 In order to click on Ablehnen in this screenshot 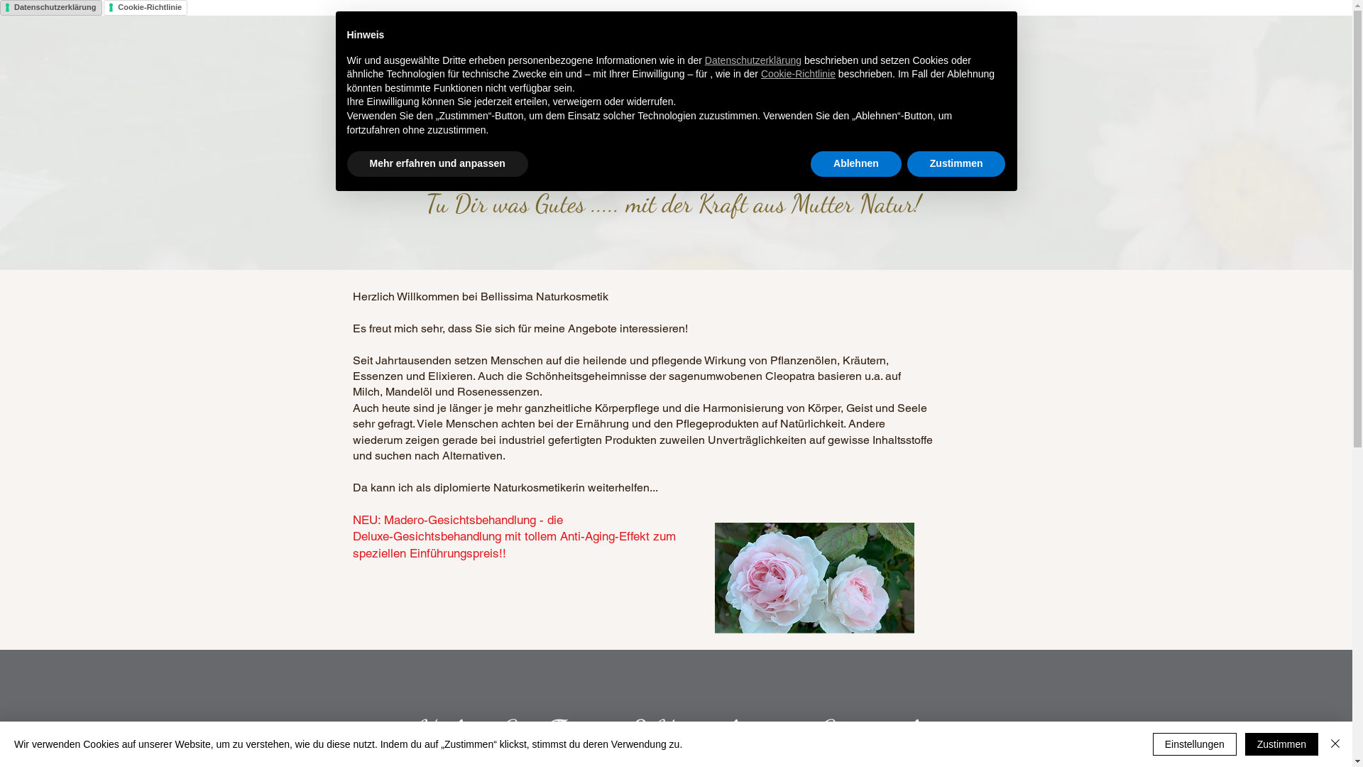, I will do `click(856, 164)`.